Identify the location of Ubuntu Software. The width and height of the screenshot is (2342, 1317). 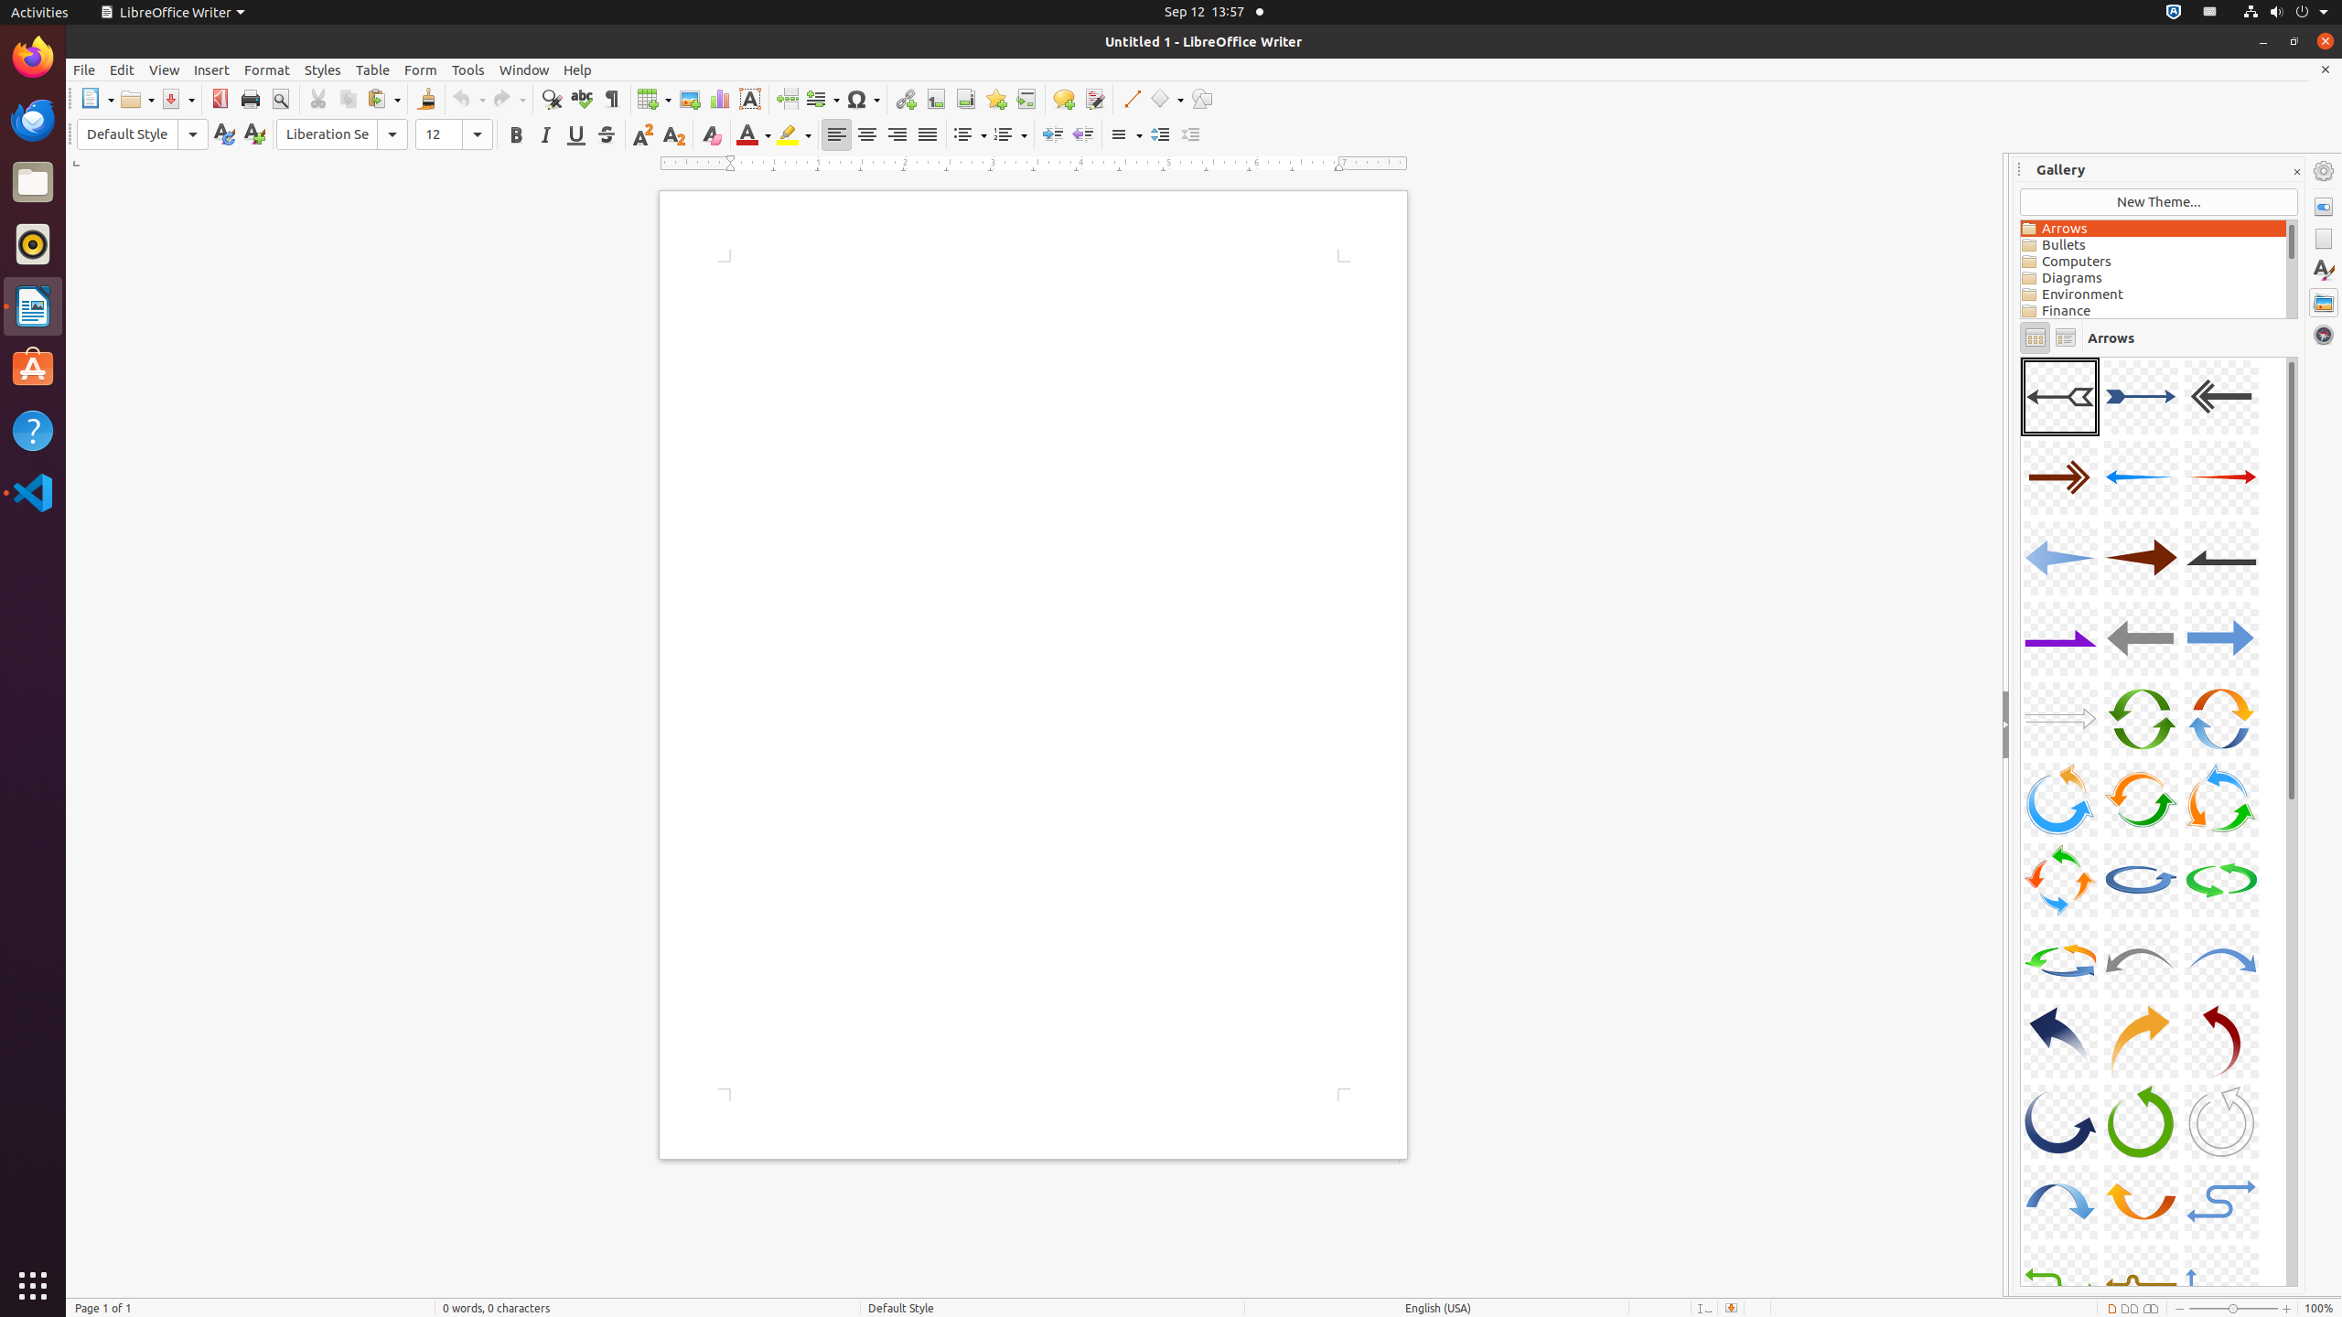
(33, 368).